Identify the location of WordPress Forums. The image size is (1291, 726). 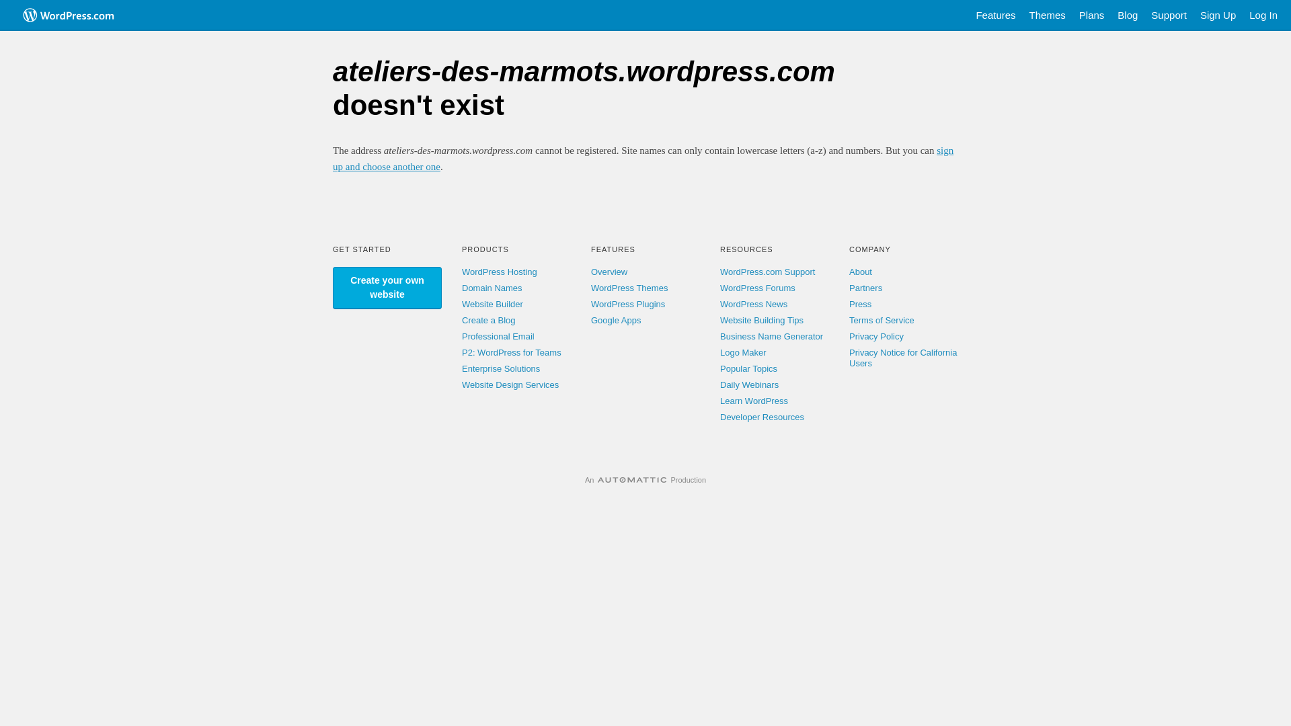
(758, 288).